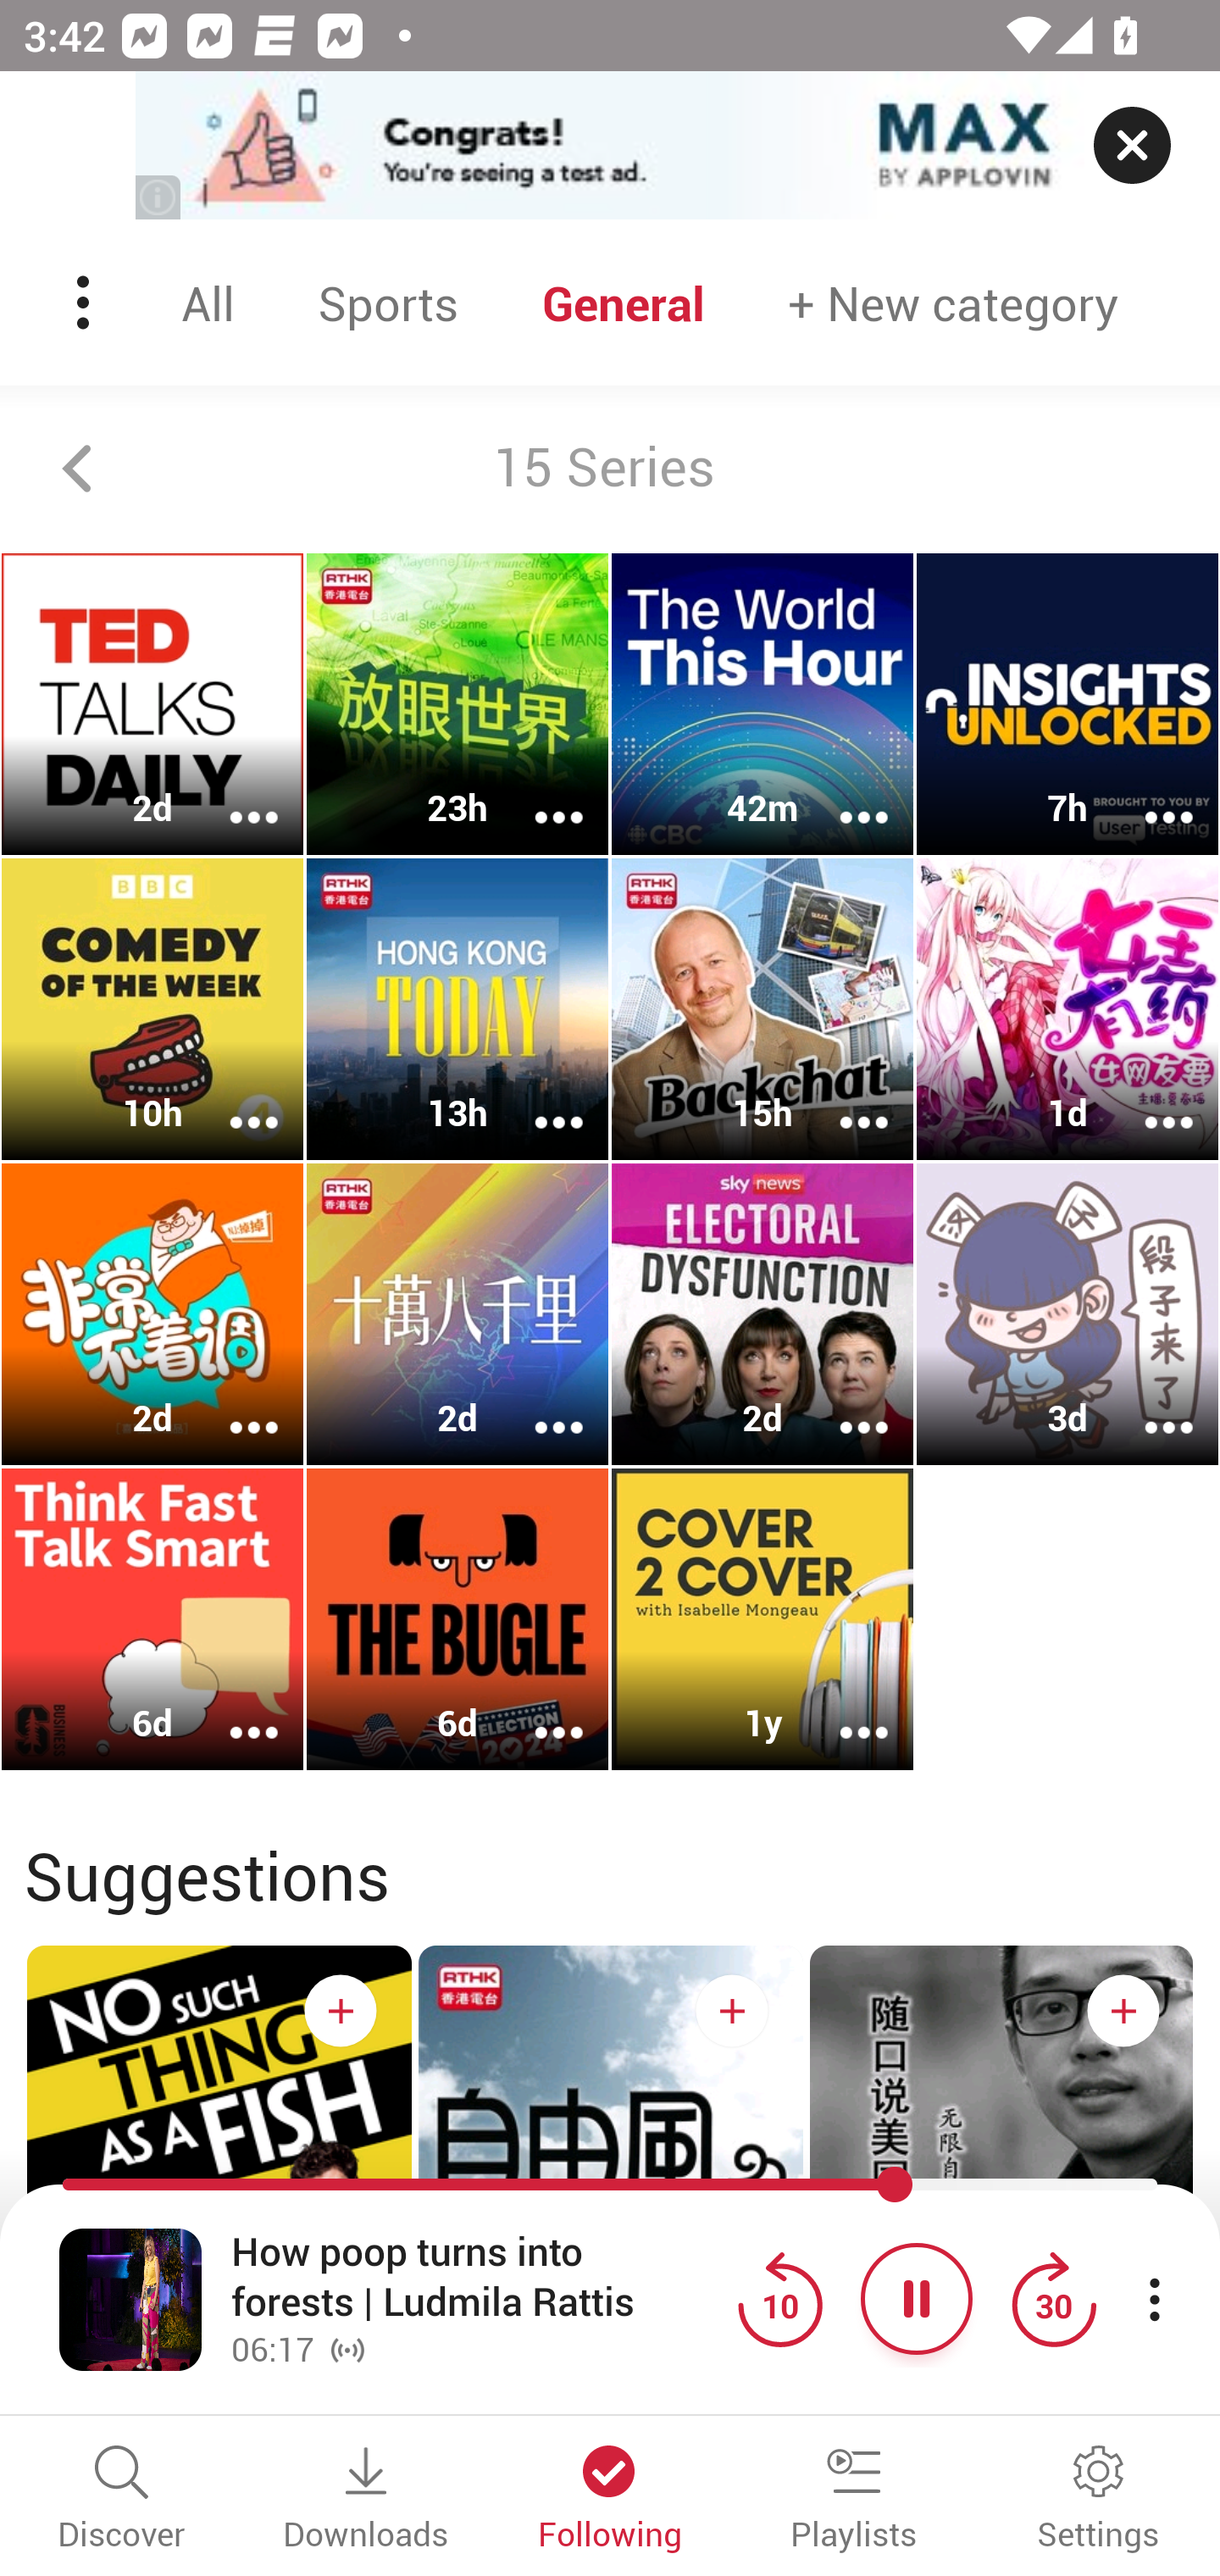  I want to click on 非常不着调 2d More options More options, so click(152, 1313).